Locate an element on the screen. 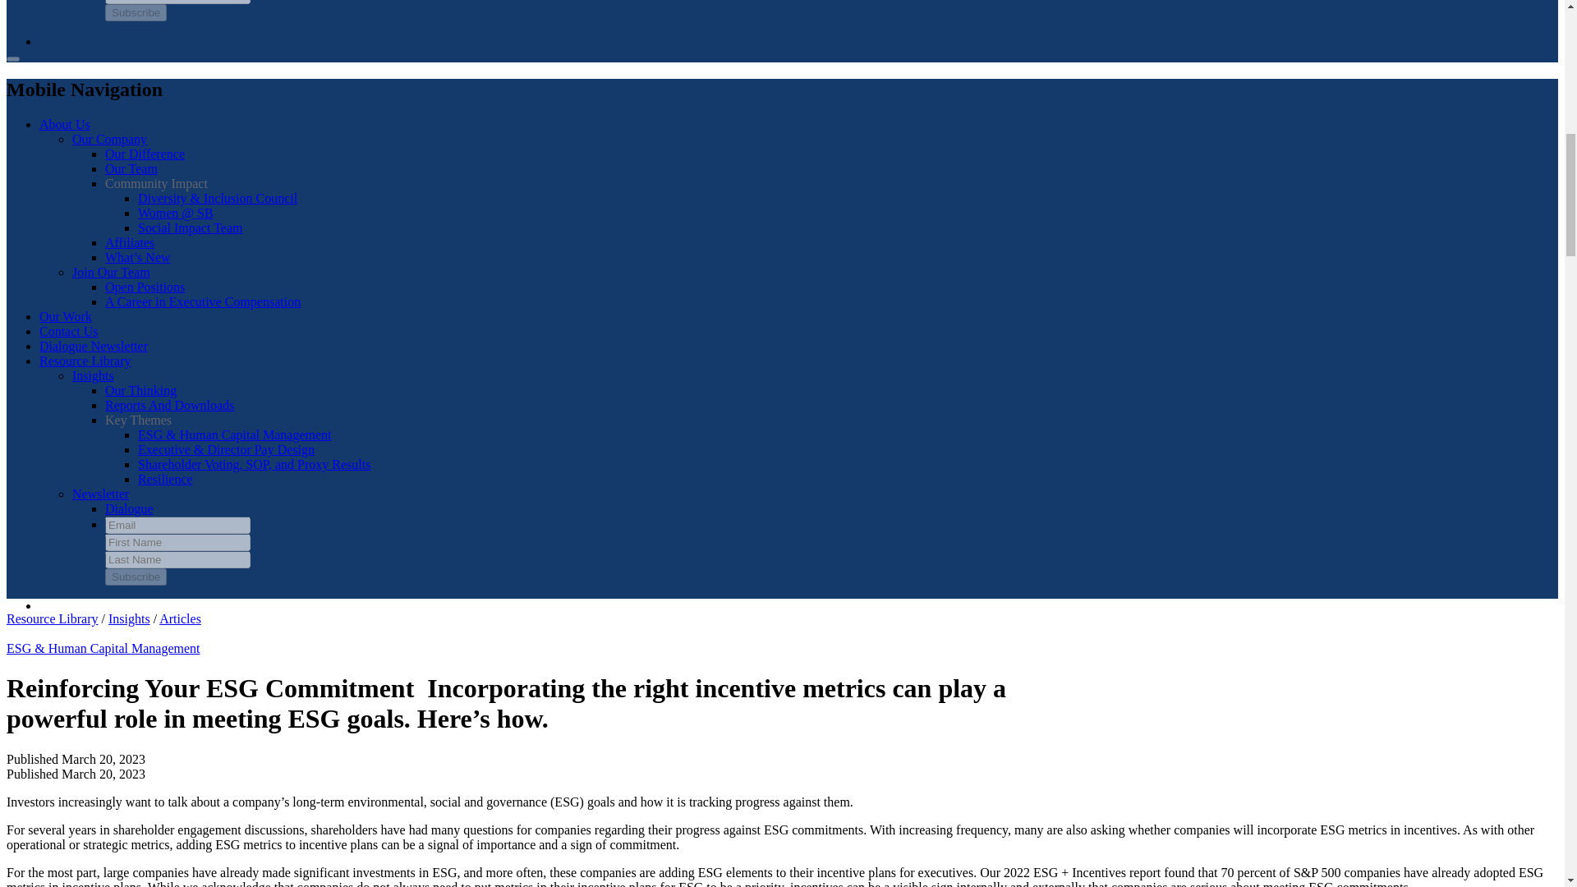  affiliates is located at coordinates (130, 242).